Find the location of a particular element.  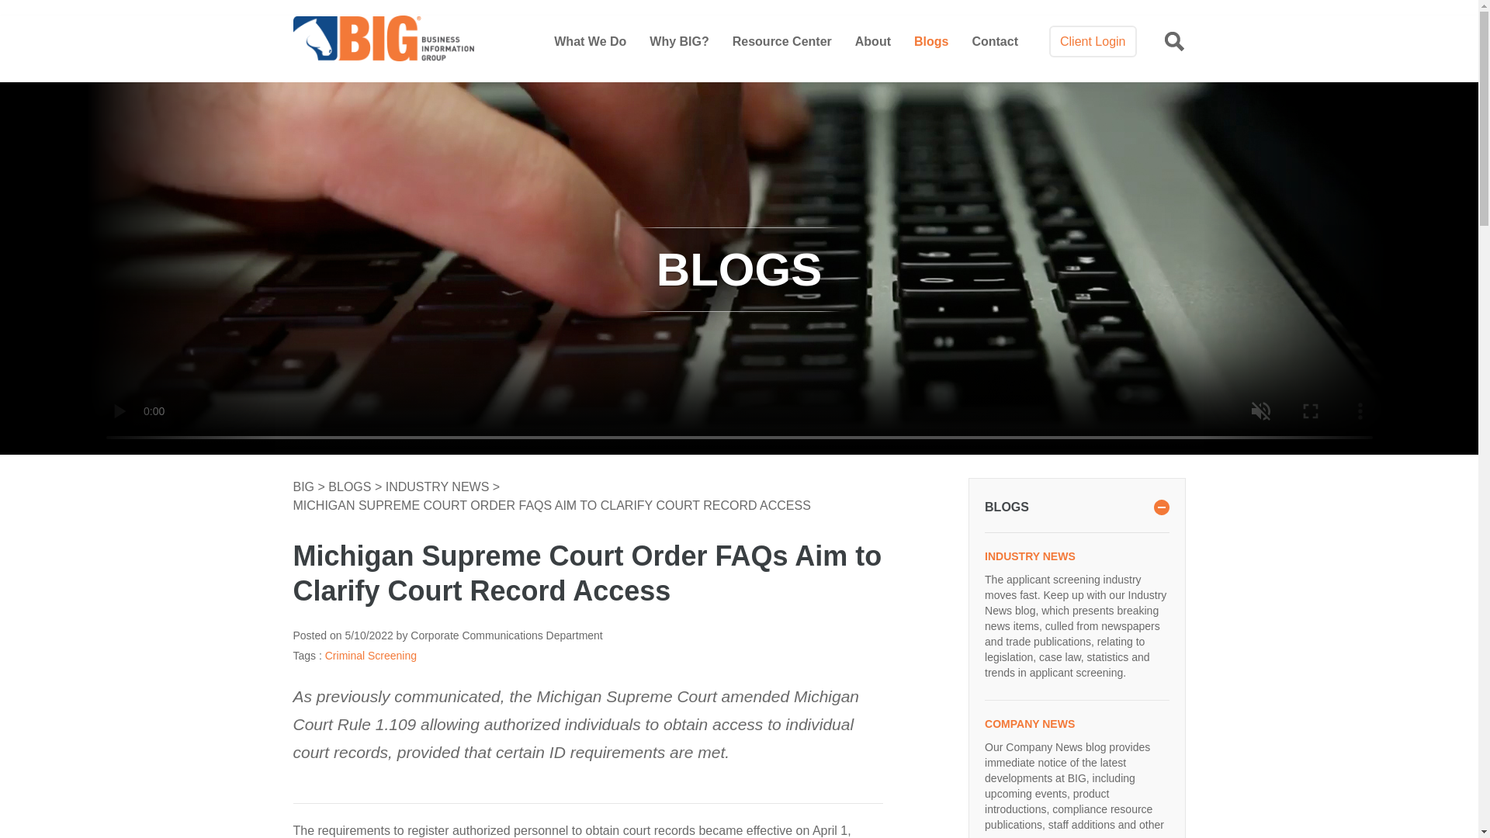

BIG is located at coordinates (306, 487).